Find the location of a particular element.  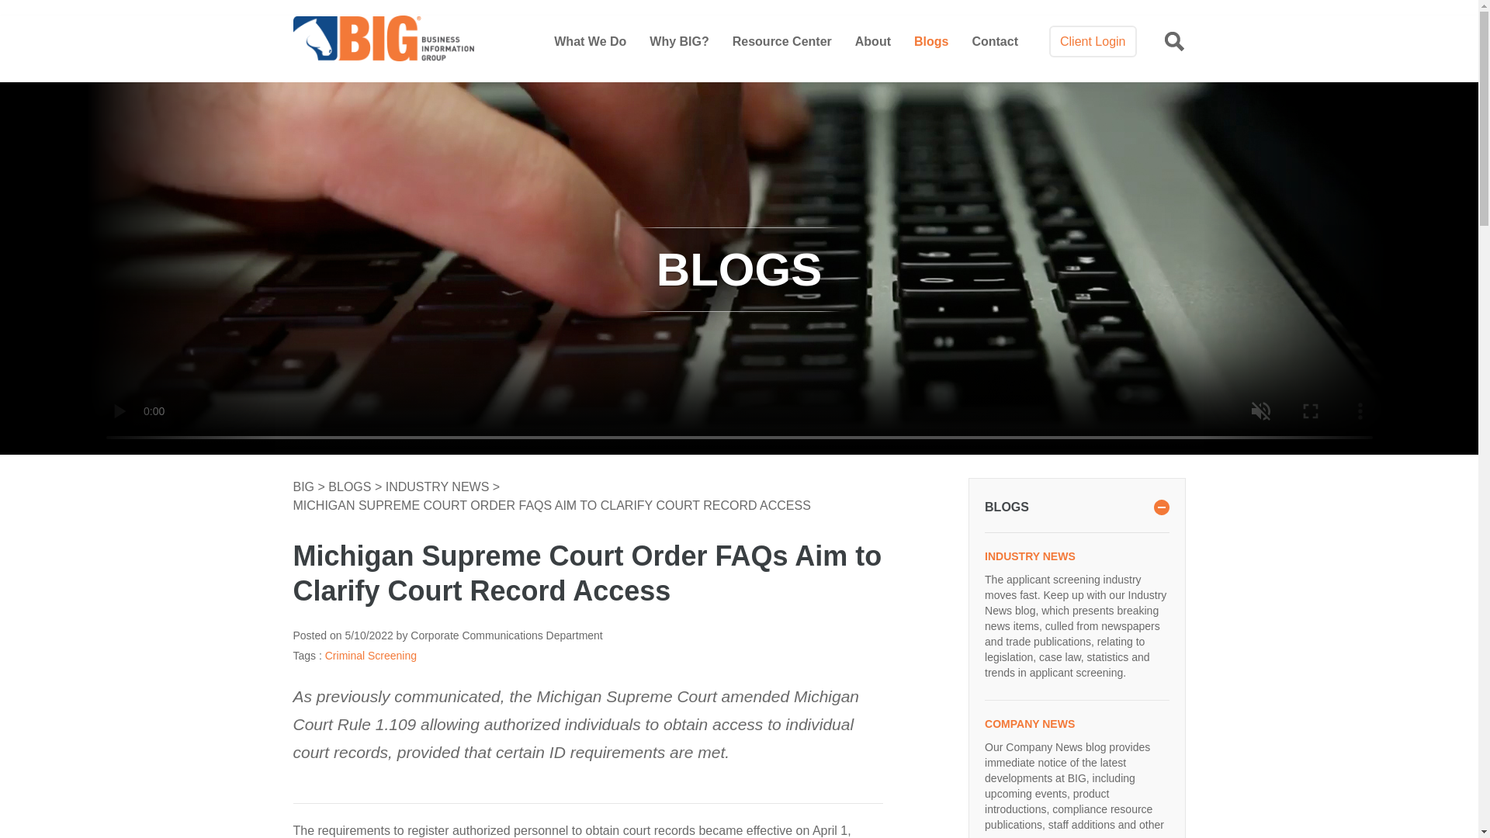

BIG is located at coordinates (306, 487).